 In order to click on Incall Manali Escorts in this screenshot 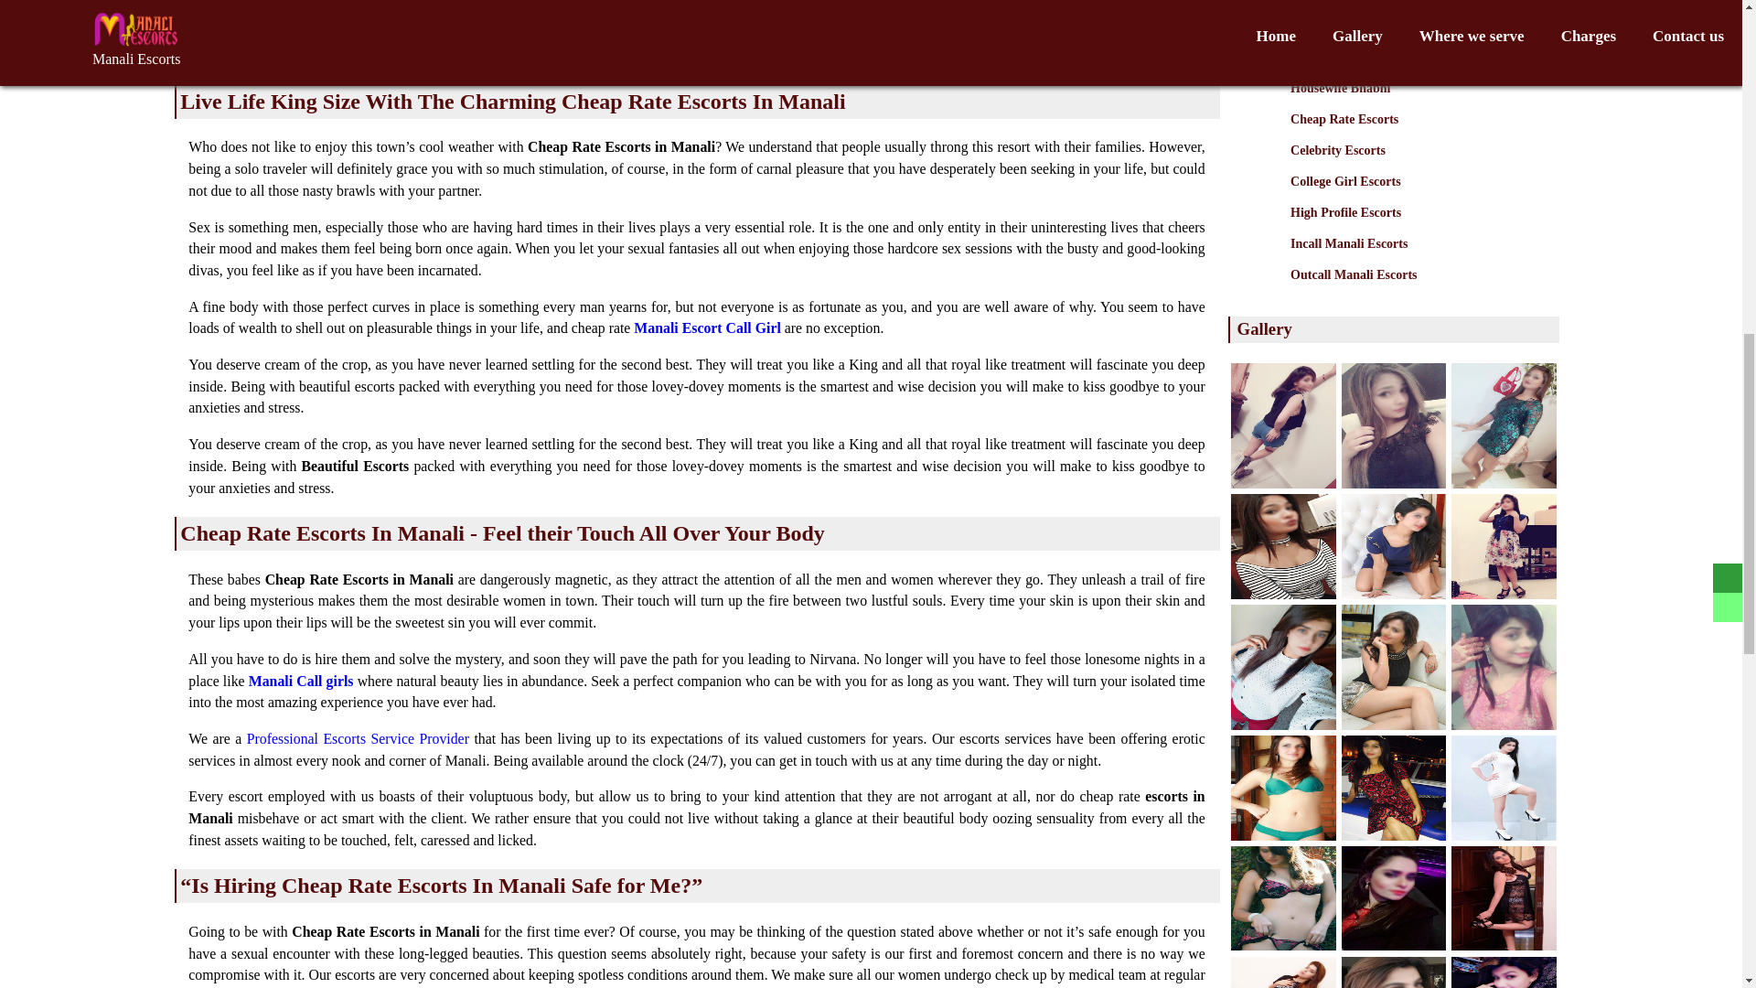, I will do `click(1411, 260)`.